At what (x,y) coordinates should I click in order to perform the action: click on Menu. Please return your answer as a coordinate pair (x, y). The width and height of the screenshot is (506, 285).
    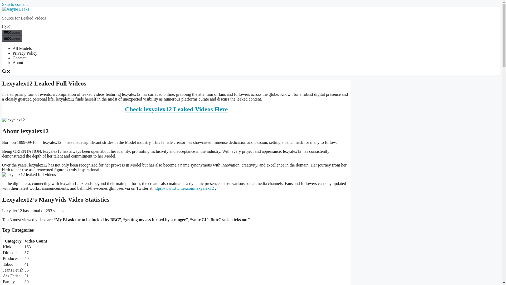
    Looking at the image, I should click on (12, 33).